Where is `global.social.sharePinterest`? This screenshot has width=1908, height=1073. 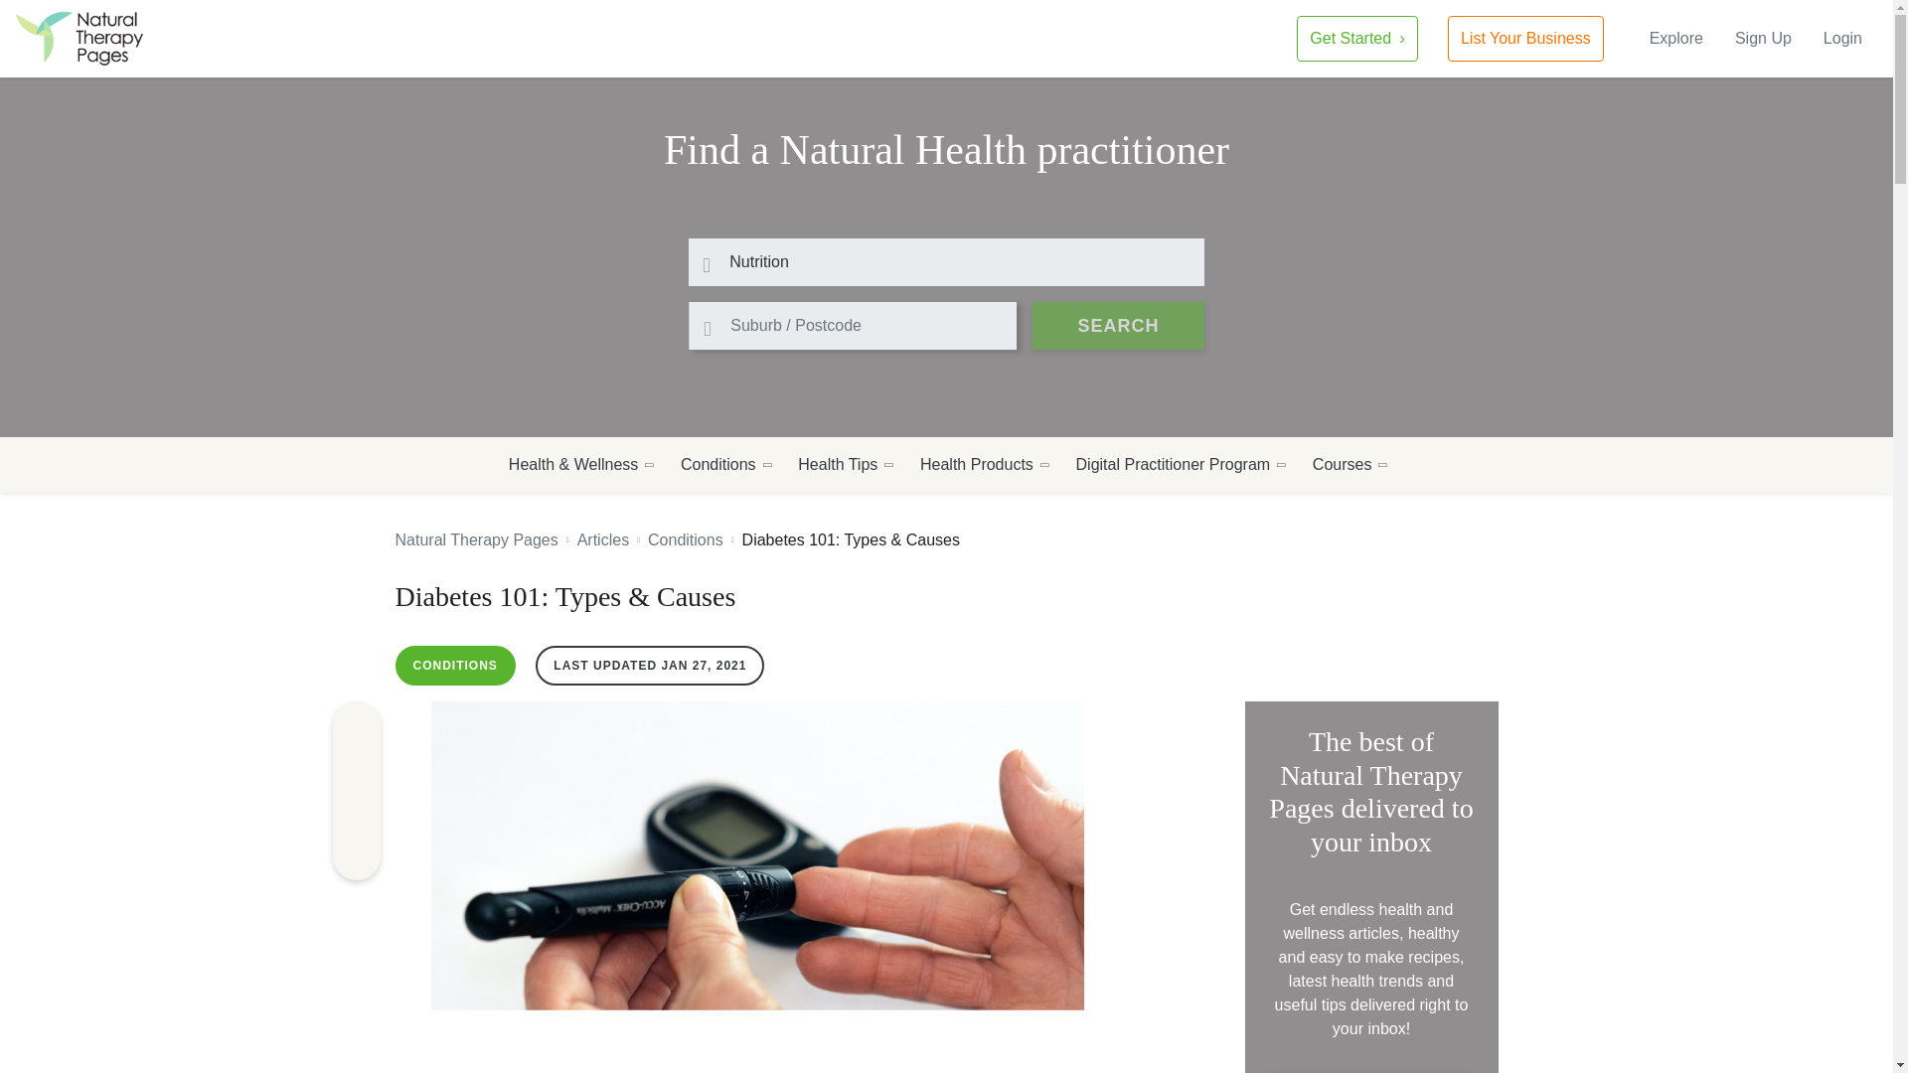
global.social.sharePinterest is located at coordinates (356, 769).